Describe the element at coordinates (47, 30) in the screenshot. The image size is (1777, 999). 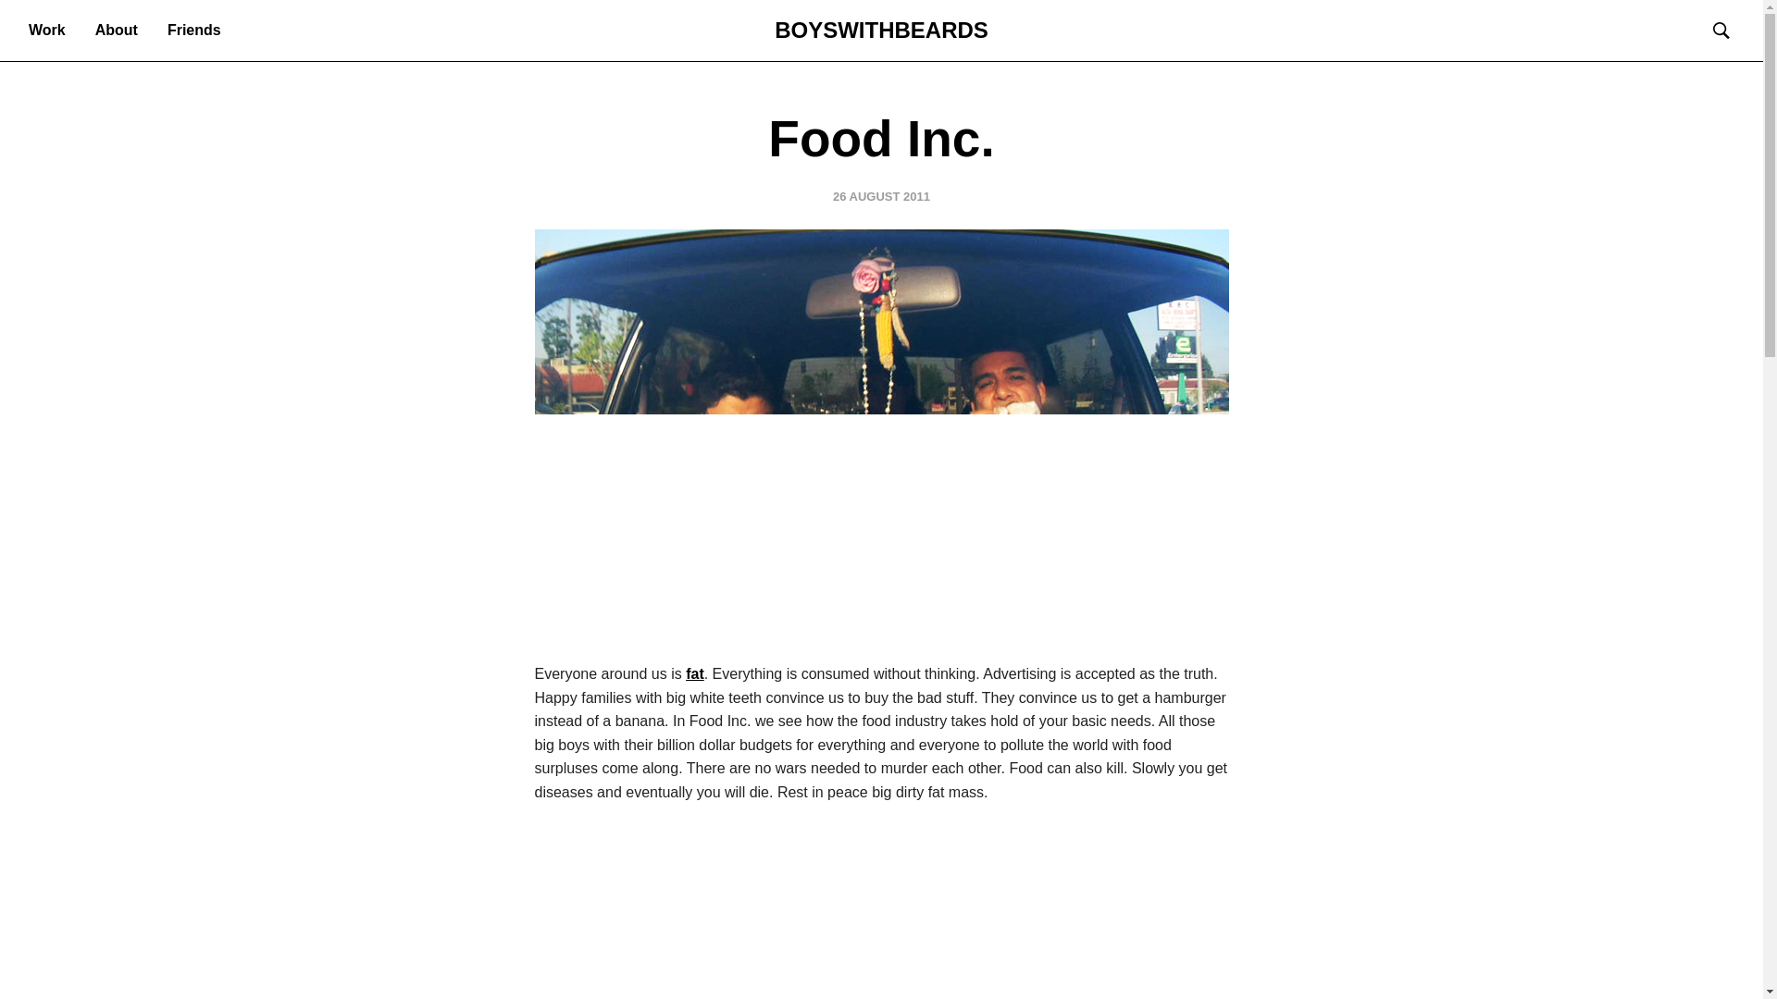
I see `Work` at that location.